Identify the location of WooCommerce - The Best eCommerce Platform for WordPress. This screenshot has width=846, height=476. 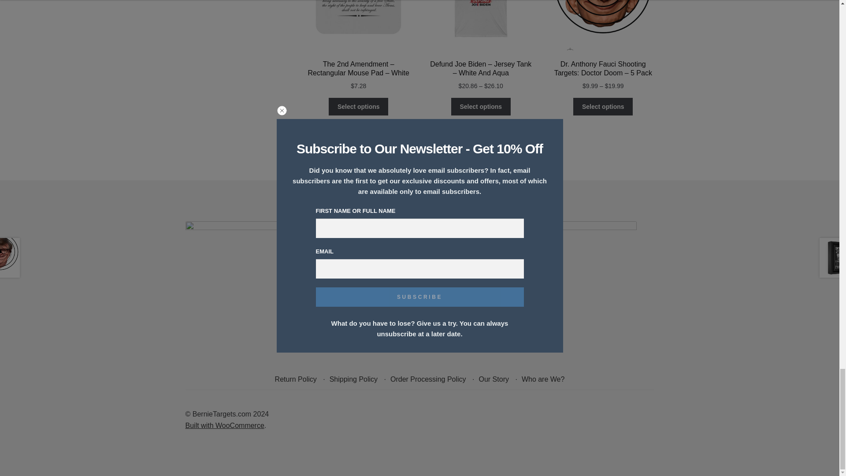
(225, 425).